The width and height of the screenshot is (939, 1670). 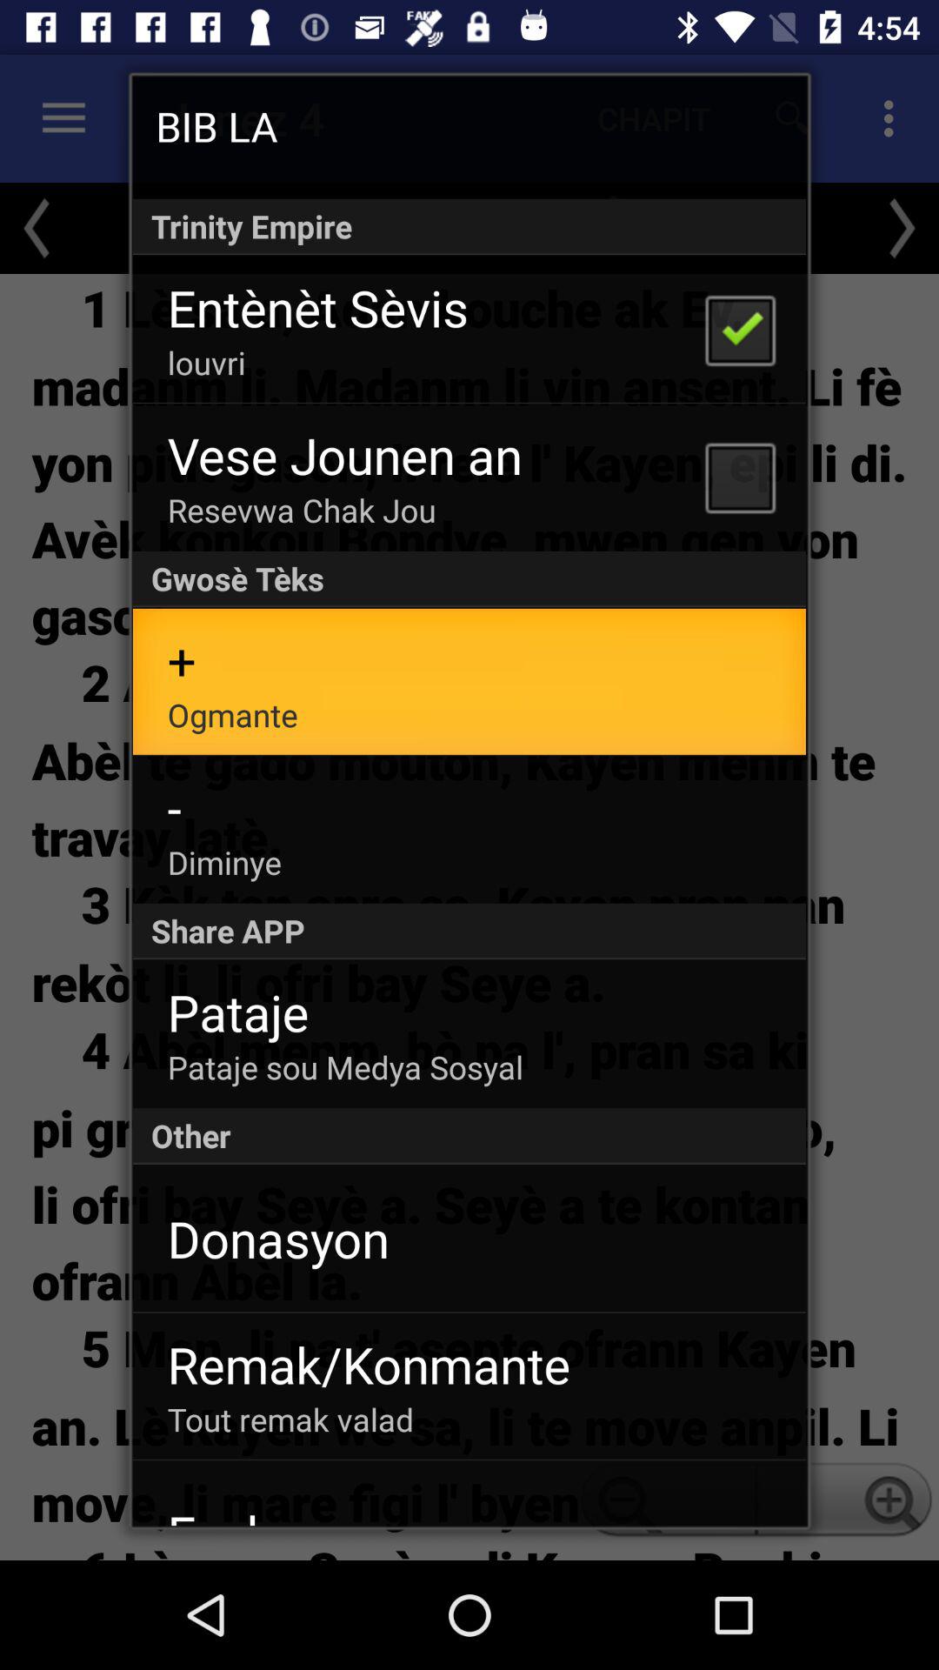 I want to click on turn on app below the - app, so click(x=224, y=862).